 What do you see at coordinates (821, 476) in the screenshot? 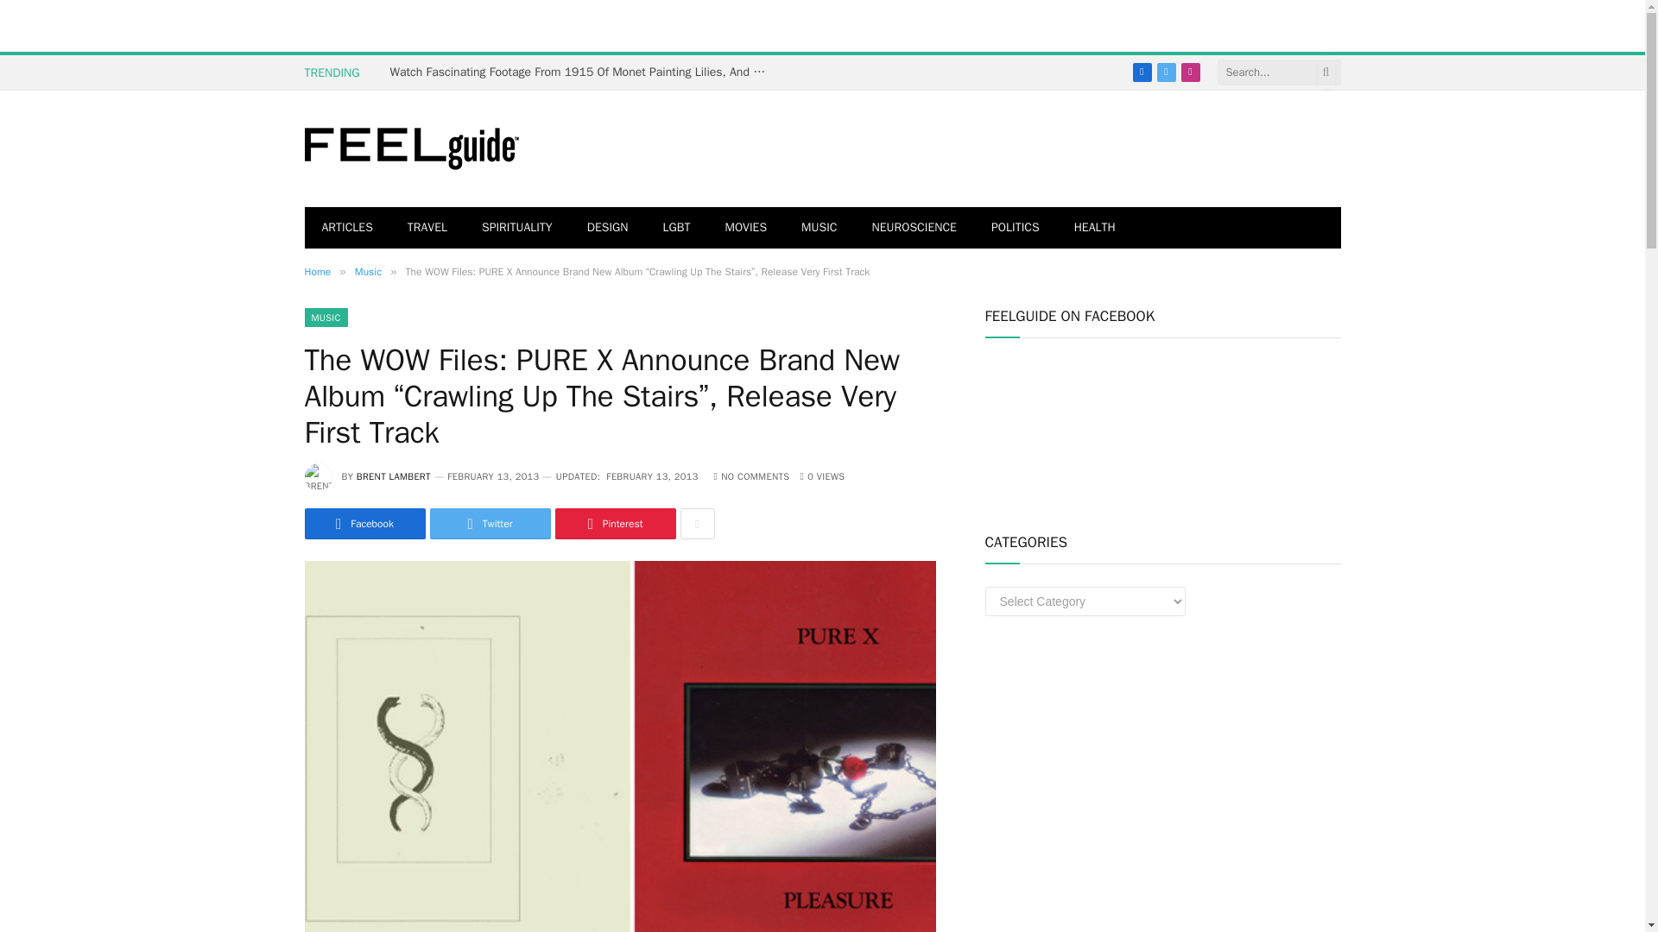
I see `0 Article Views` at bounding box center [821, 476].